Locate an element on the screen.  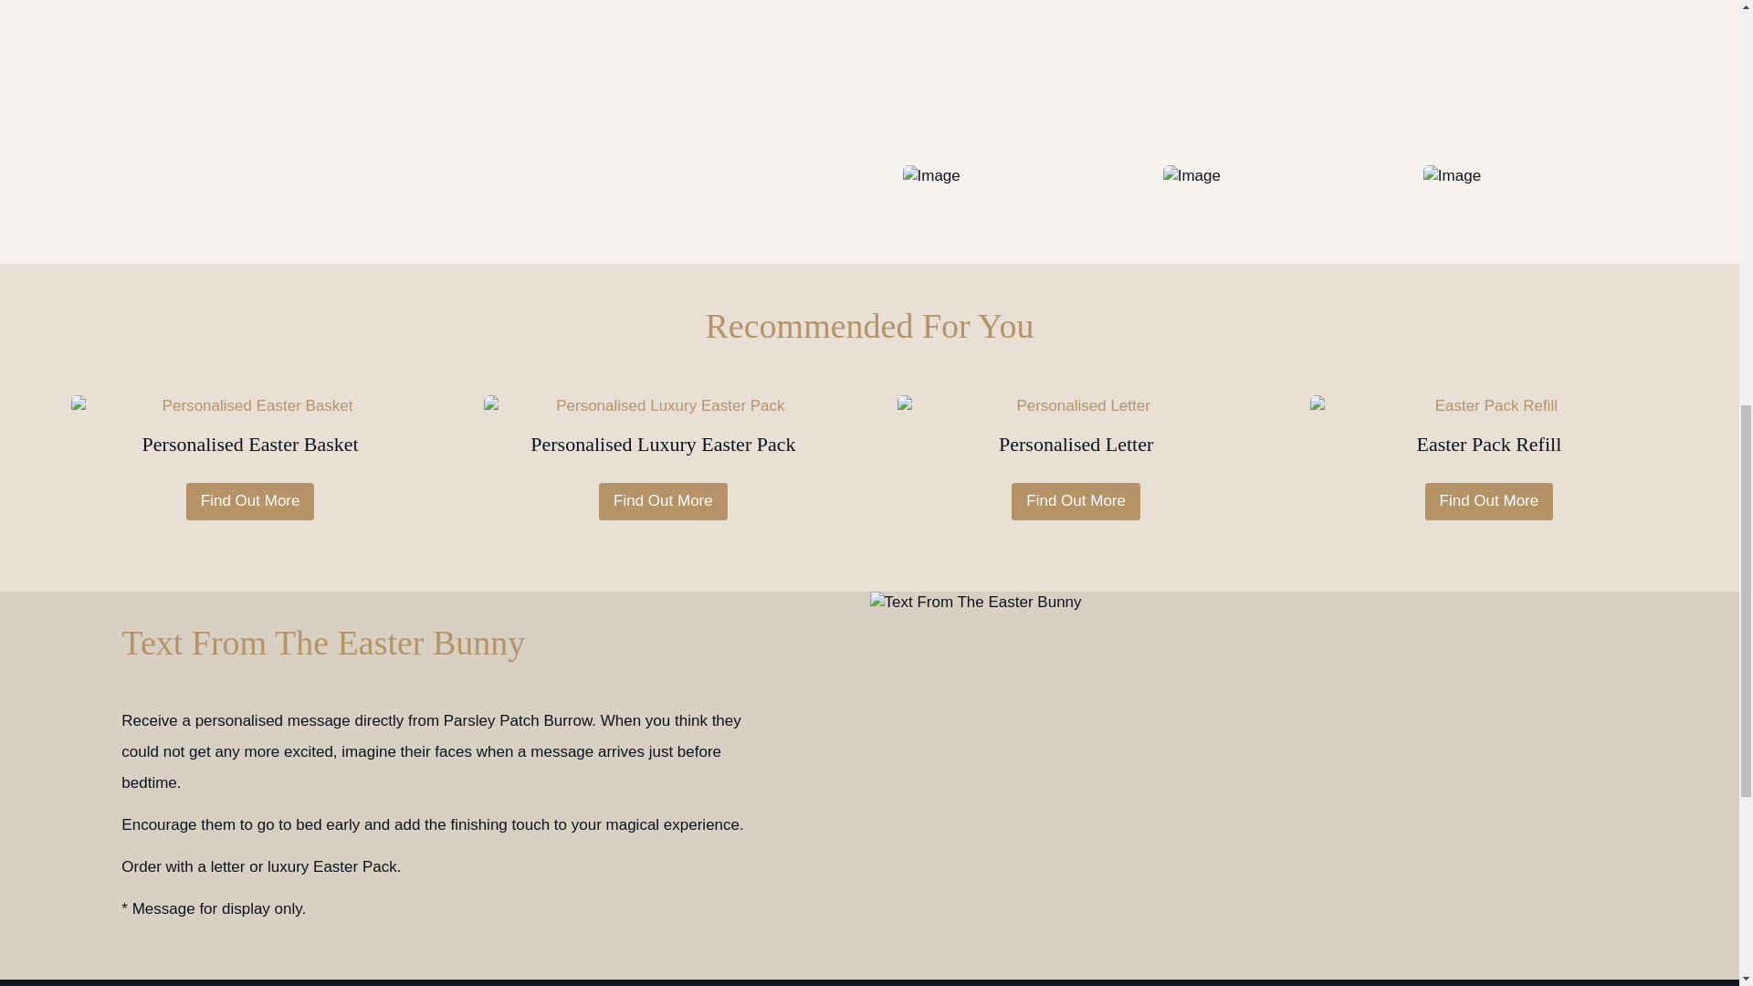
Find Out More is located at coordinates (1488, 501).